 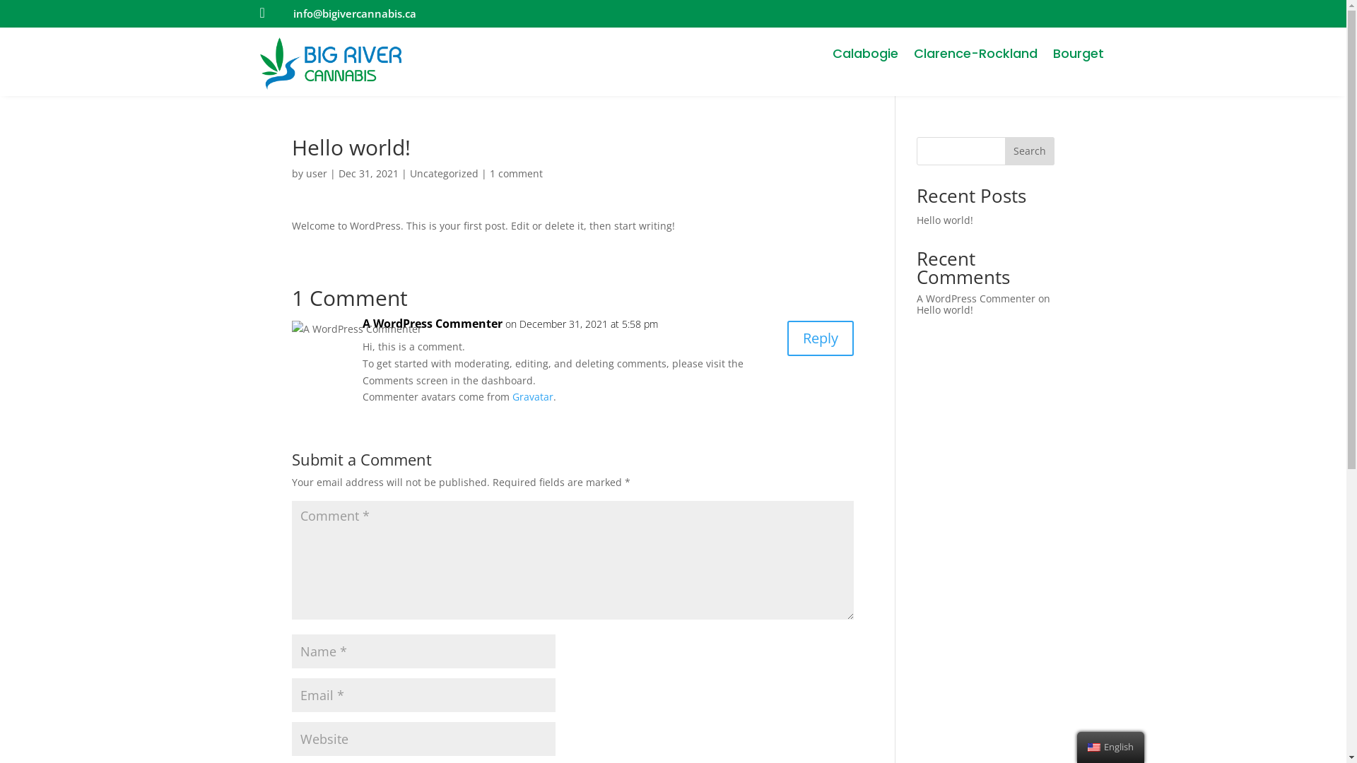 What do you see at coordinates (976, 298) in the screenshot?
I see `A WordPress Commenter` at bounding box center [976, 298].